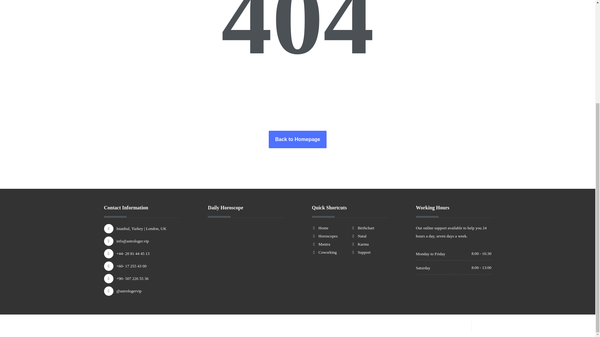 Image resolution: width=600 pixels, height=337 pixels. What do you see at coordinates (488, 325) in the screenshot?
I see `Contact Us` at bounding box center [488, 325].